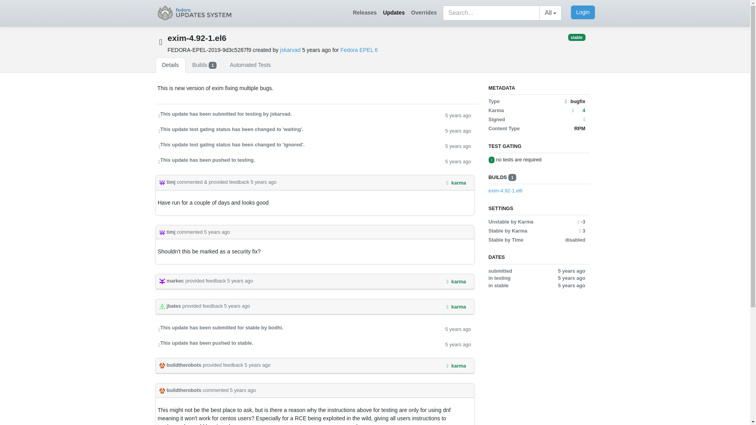  What do you see at coordinates (582, 12) in the screenshot?
I see `Login` at bounding box center [582, 12].